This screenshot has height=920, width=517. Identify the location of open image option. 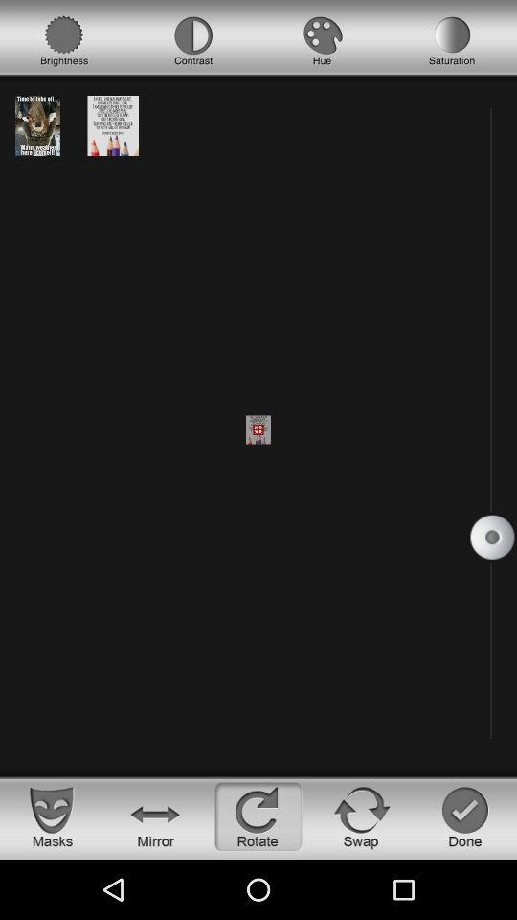
(37, 125).